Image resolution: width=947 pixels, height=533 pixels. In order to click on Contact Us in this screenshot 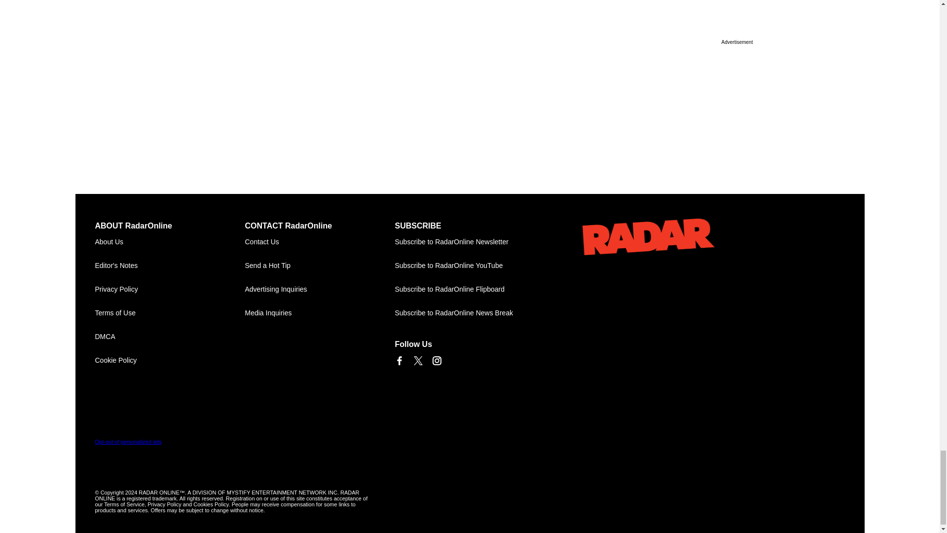, I will do `click(320, 242)`.